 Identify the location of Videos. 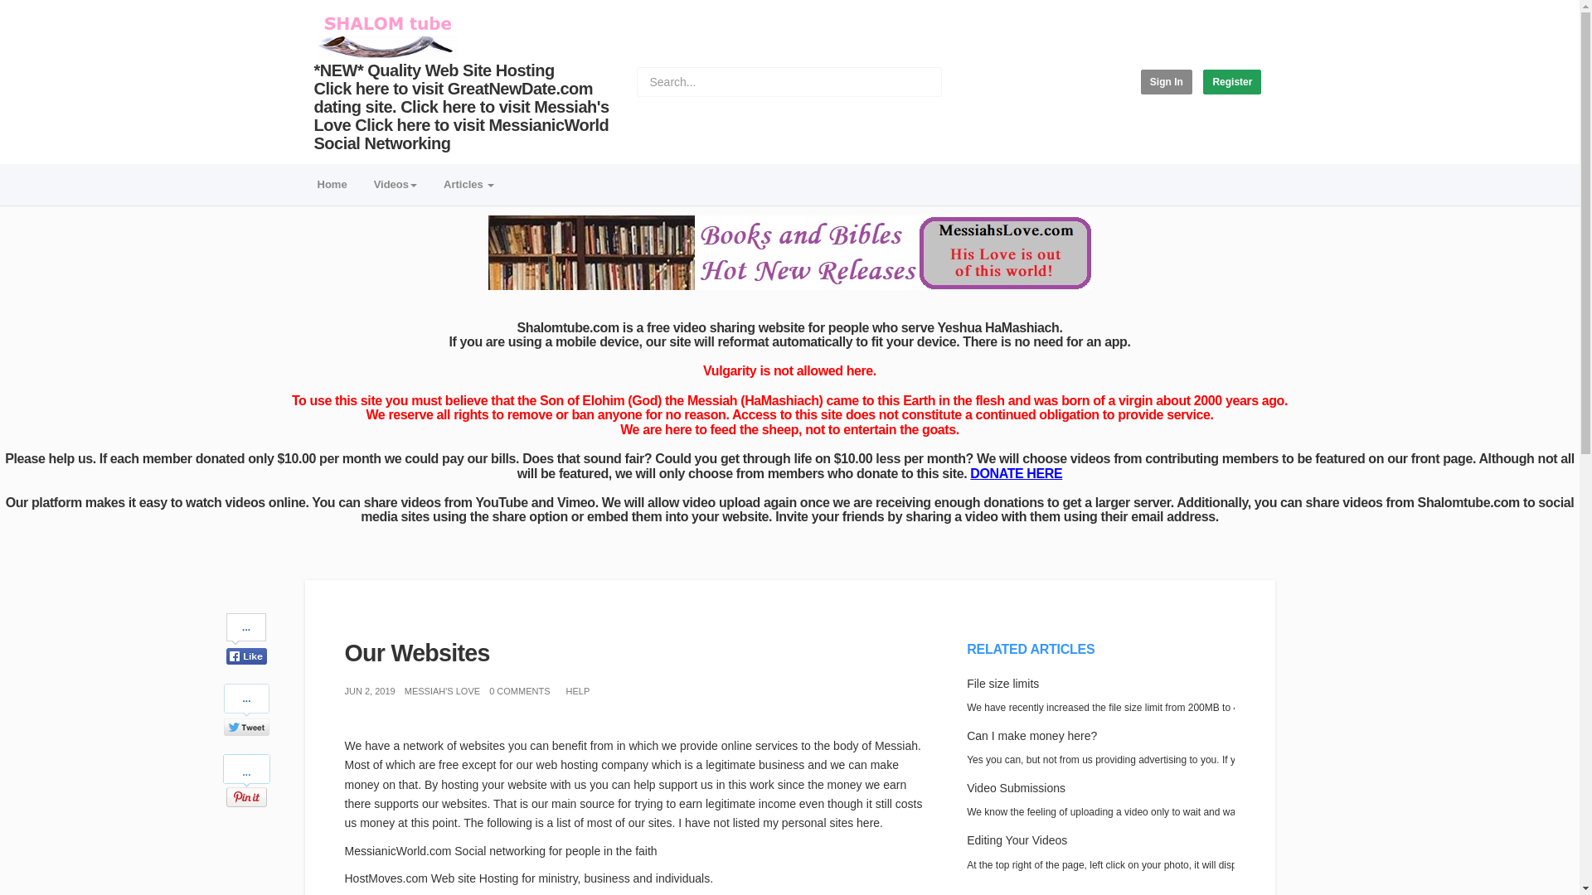
(395, 186).